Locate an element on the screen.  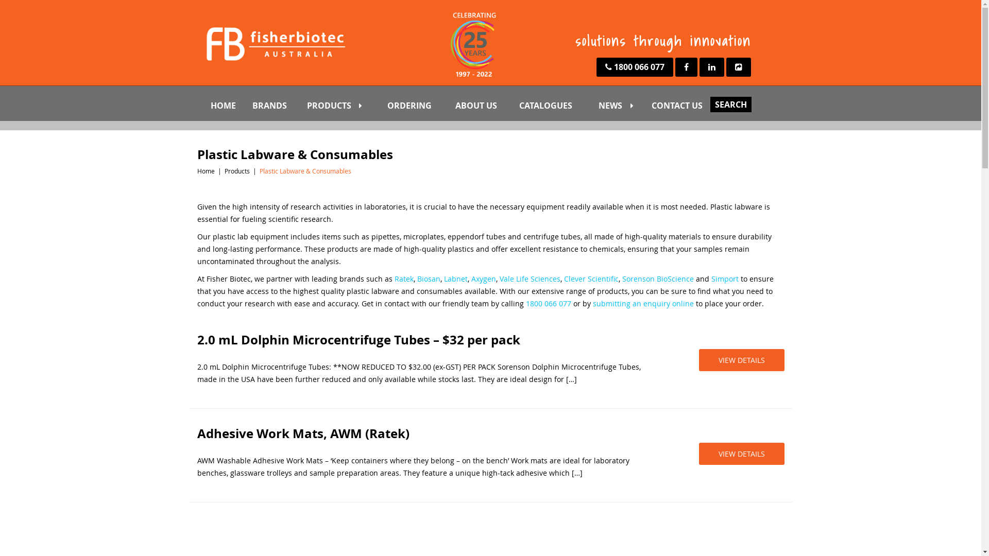
Home is located at coordinates (206, 171).